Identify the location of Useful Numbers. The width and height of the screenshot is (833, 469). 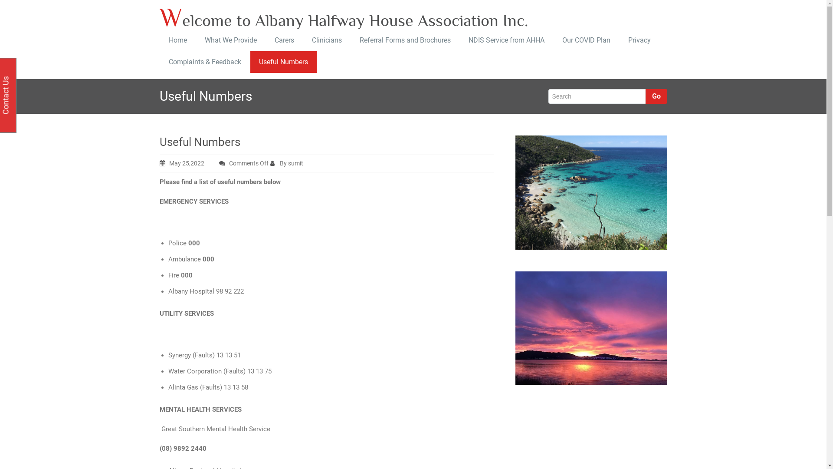
(200, 142).